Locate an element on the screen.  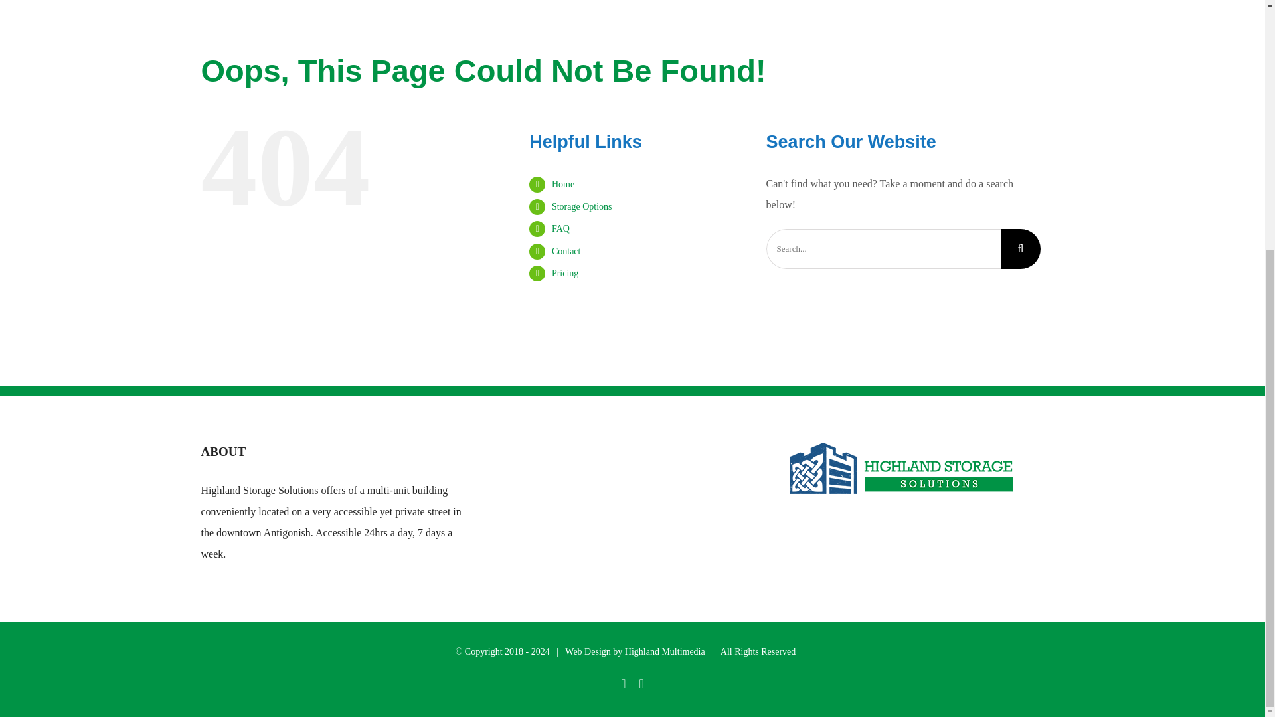
Highland Multimedia is located at coordinates (664, 652).